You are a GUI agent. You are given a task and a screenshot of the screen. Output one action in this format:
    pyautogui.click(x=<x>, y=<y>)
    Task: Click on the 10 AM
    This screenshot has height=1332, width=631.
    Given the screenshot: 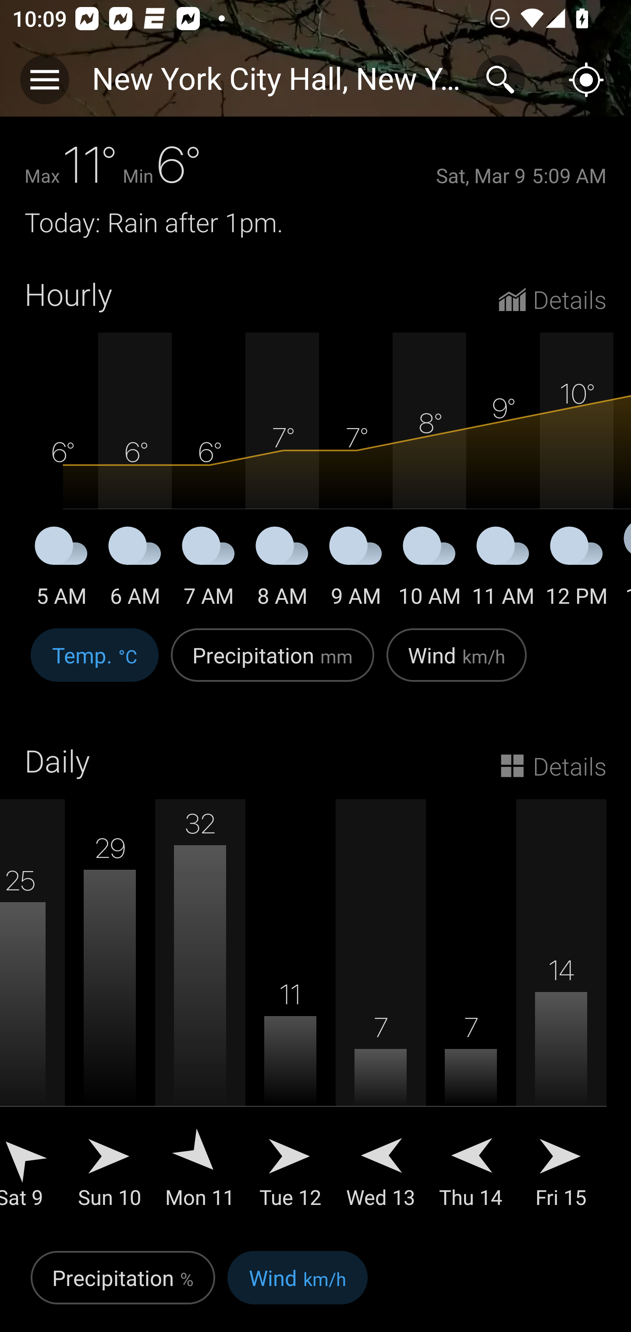 What is the action you would take?
    pyautogui.click(x=429, y=569)
    